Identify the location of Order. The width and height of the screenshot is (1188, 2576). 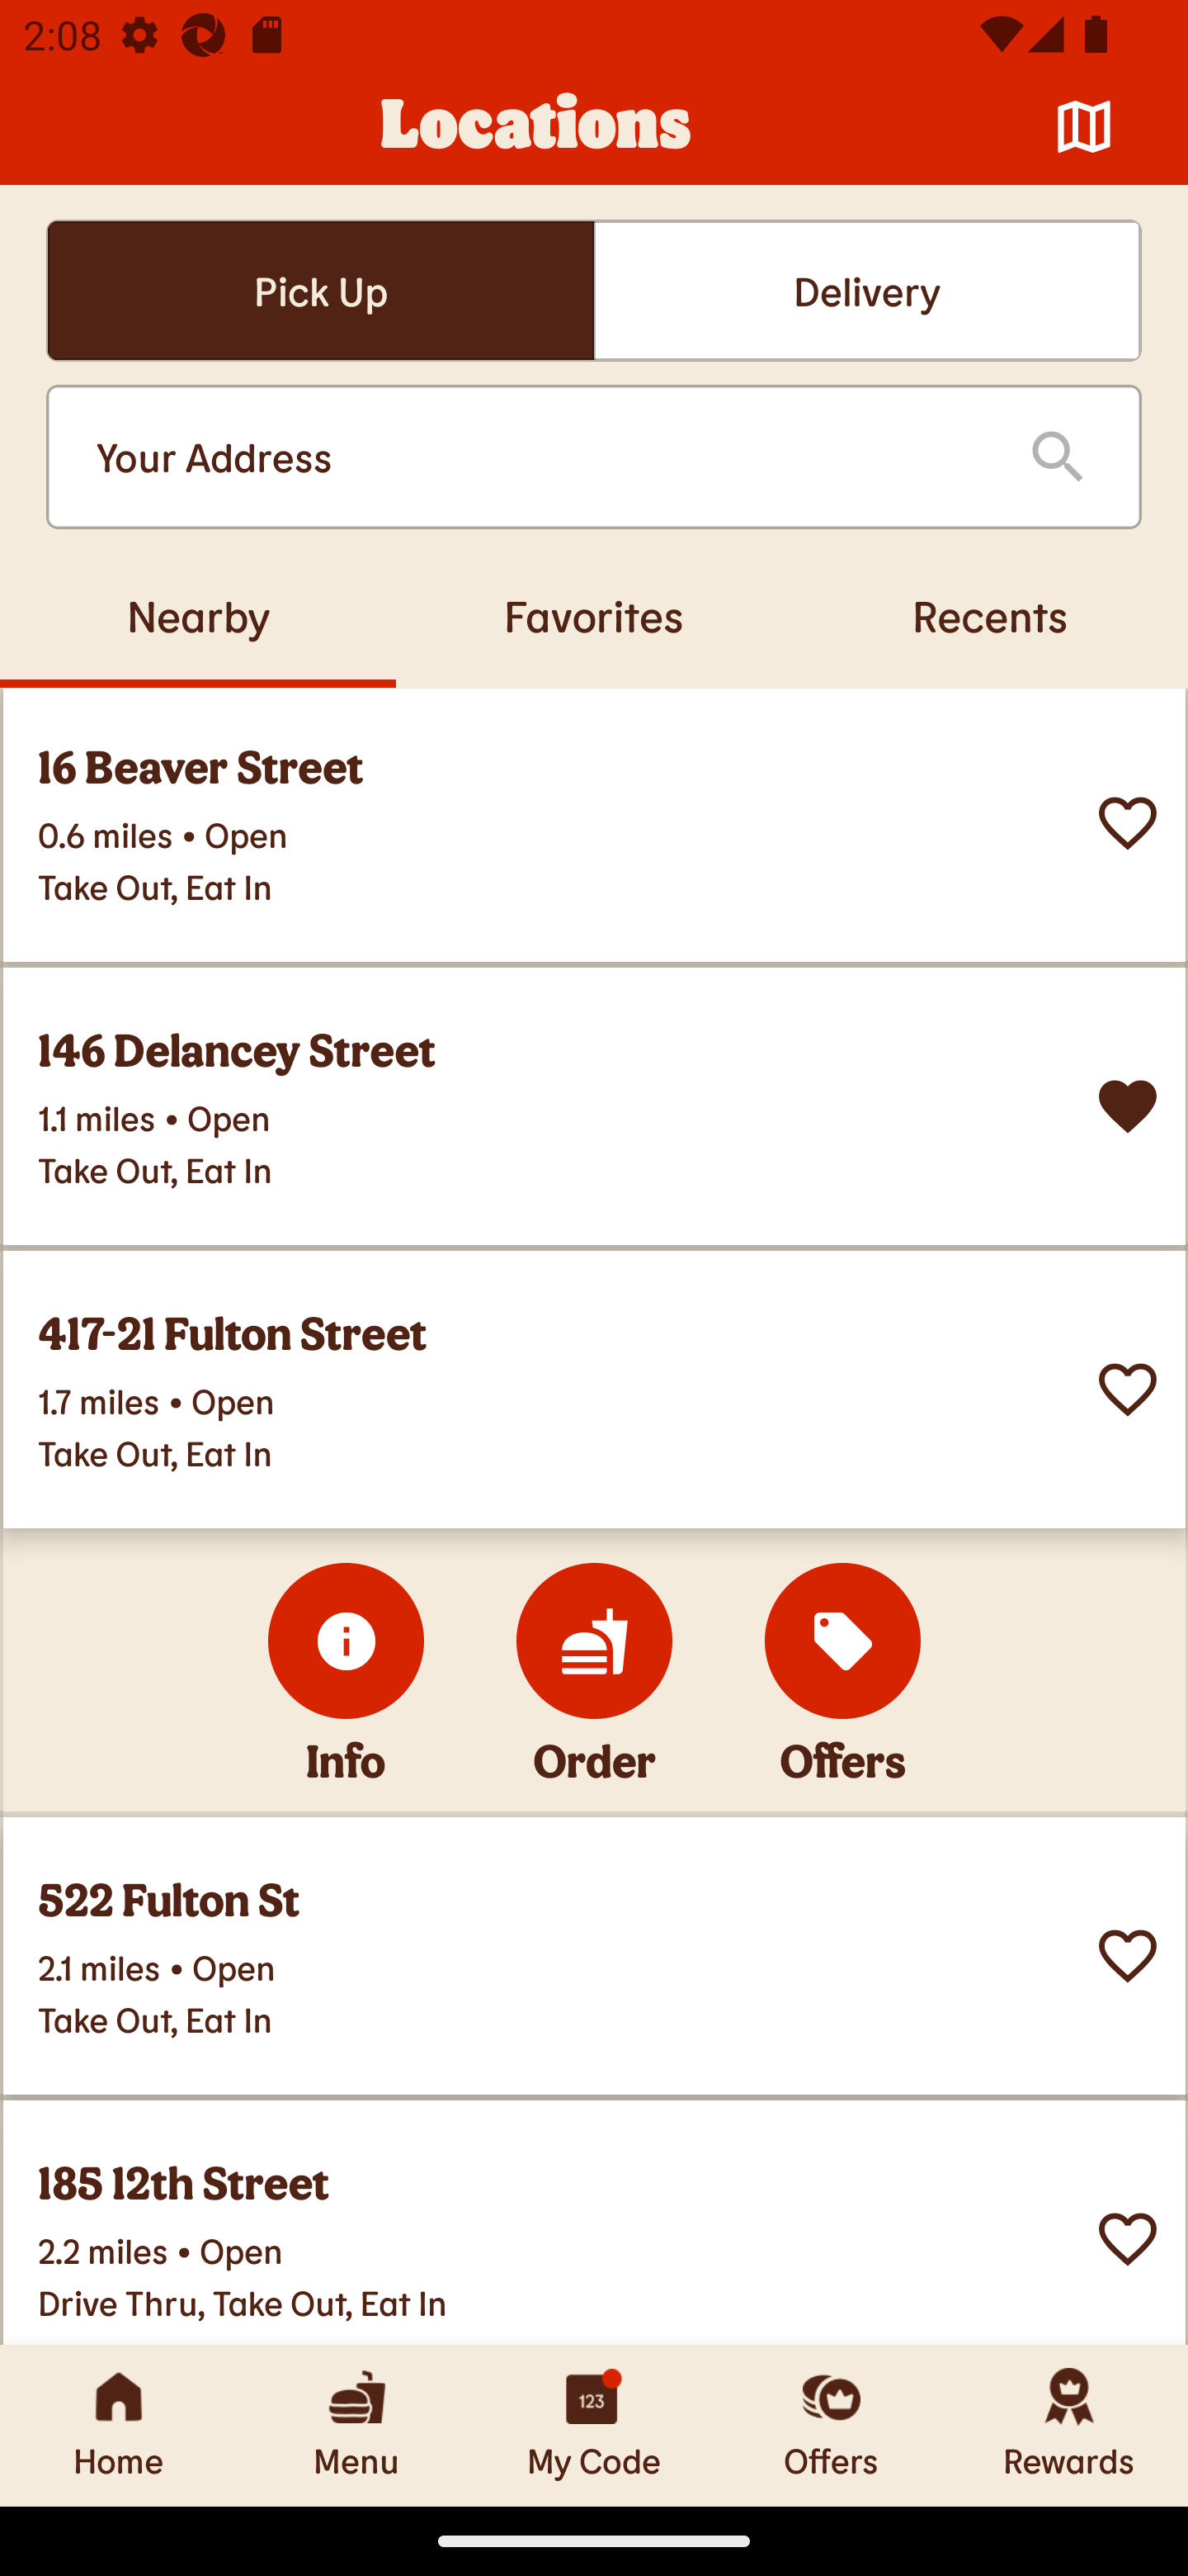
(594, 1641).